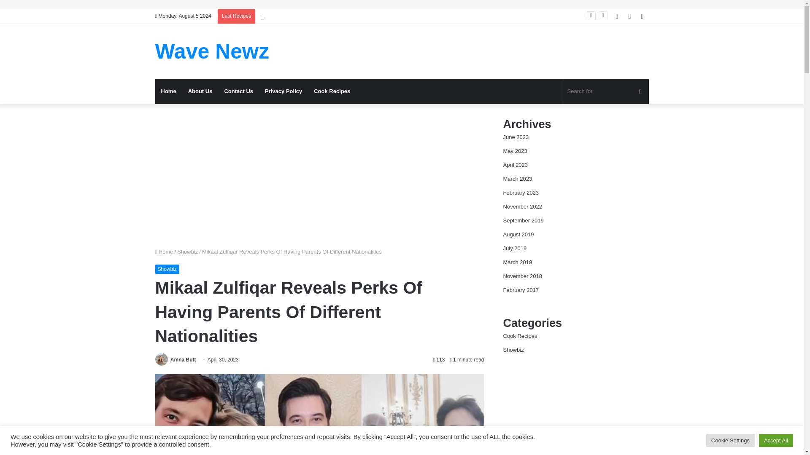 The width and height of the screenshot is (810, 455). I want to click on Amna Butt, so click(183, 359).